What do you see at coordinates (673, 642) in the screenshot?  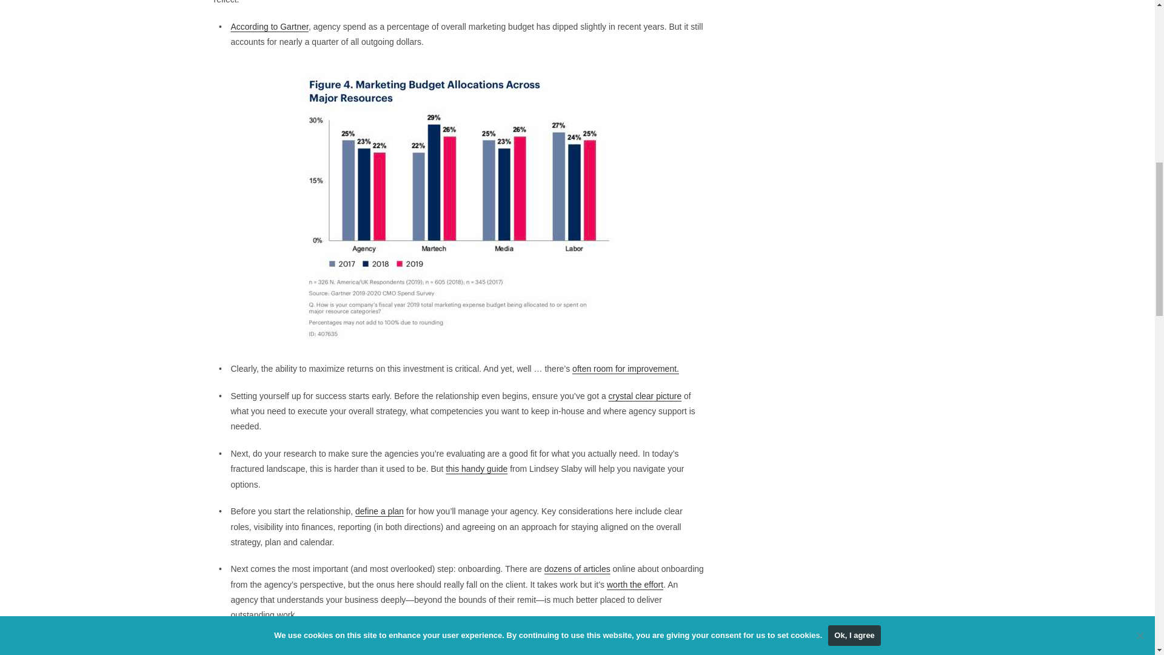 I see `ANA survey` at bounding box center [673, 642].